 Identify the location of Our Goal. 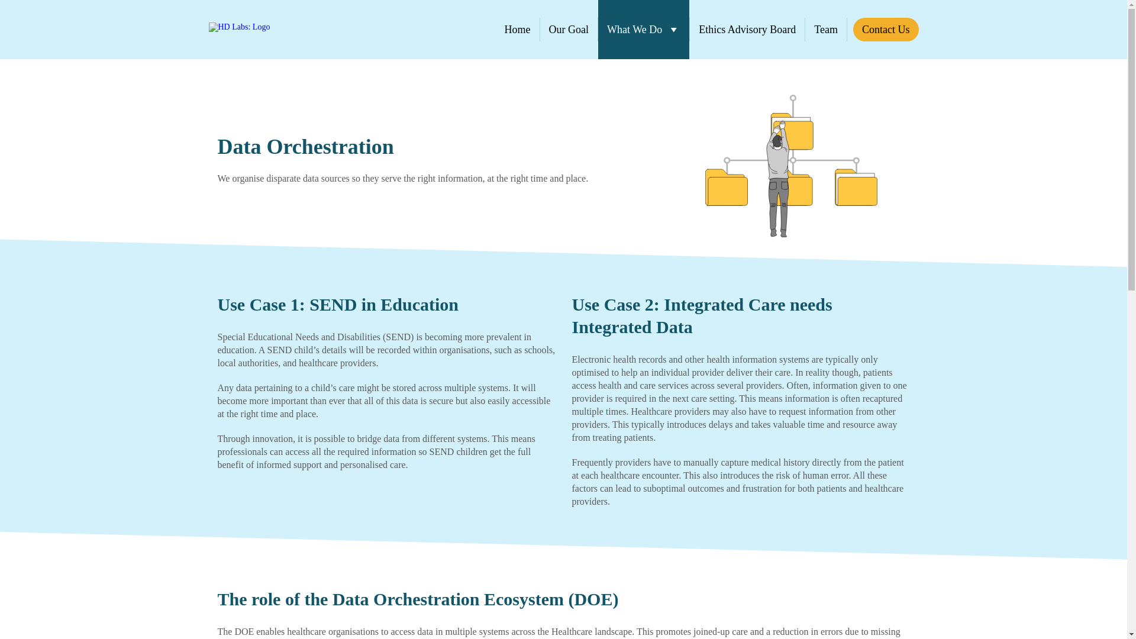
(569, 30).